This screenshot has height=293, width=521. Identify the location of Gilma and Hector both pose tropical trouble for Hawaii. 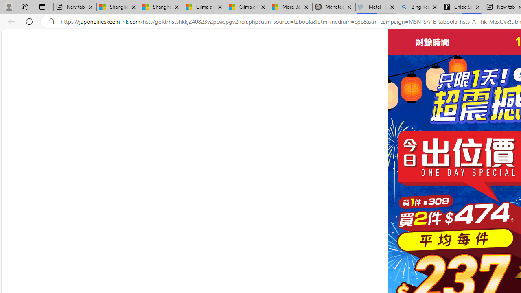
(247, 7).